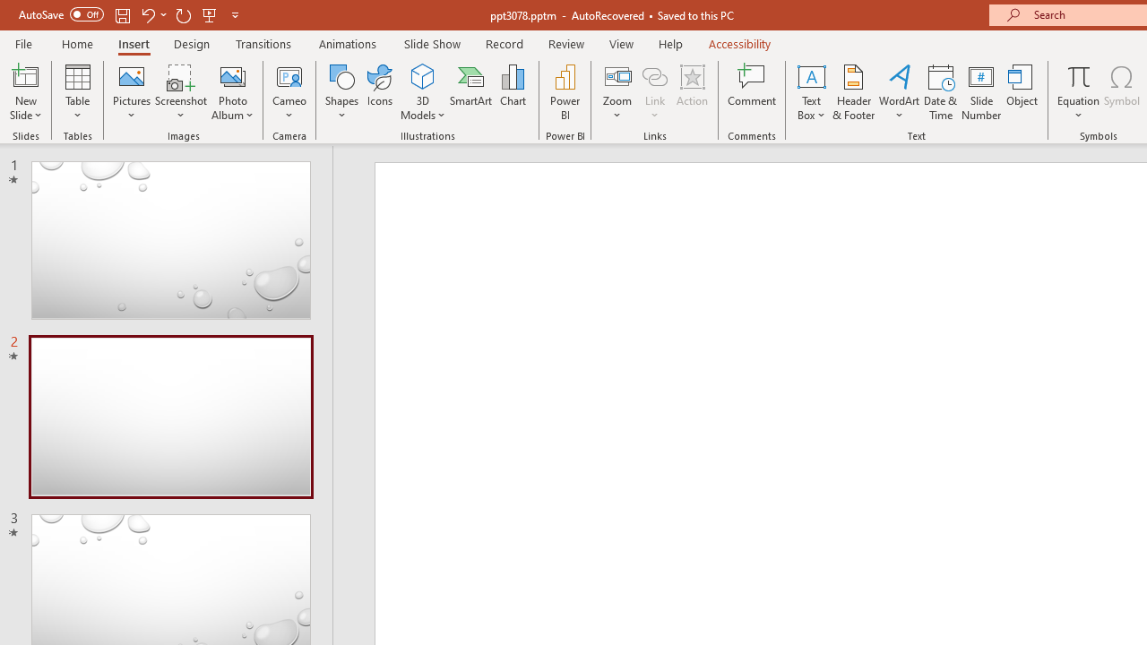 The width and height of the screenshot is (1147, 645). I want to click on Table, so click(77, 91).